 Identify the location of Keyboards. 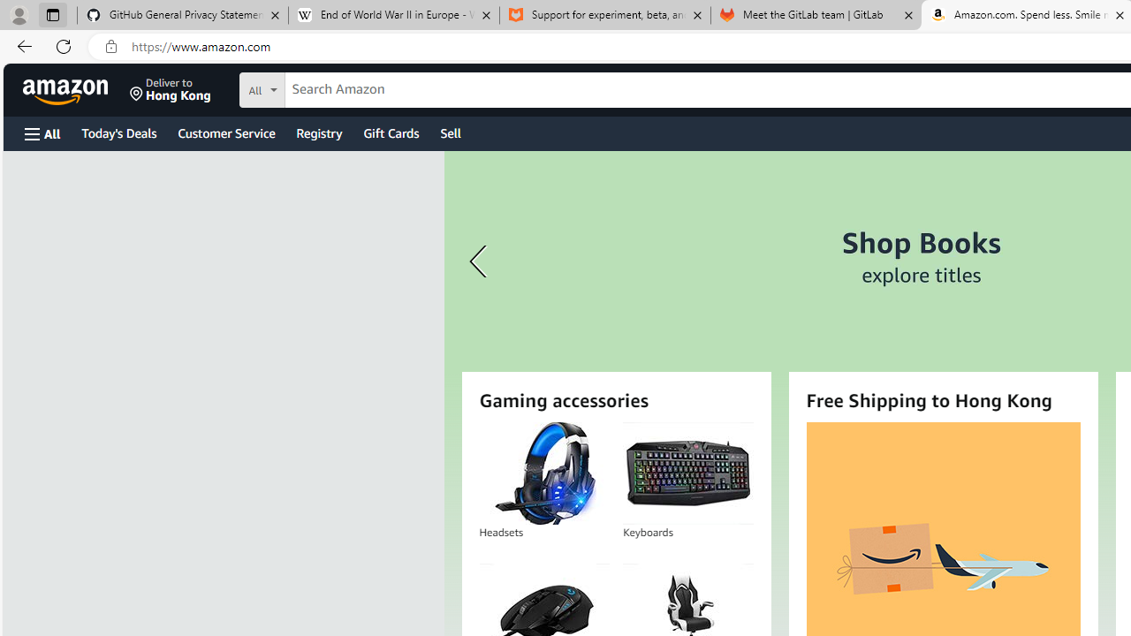
(687, 473).